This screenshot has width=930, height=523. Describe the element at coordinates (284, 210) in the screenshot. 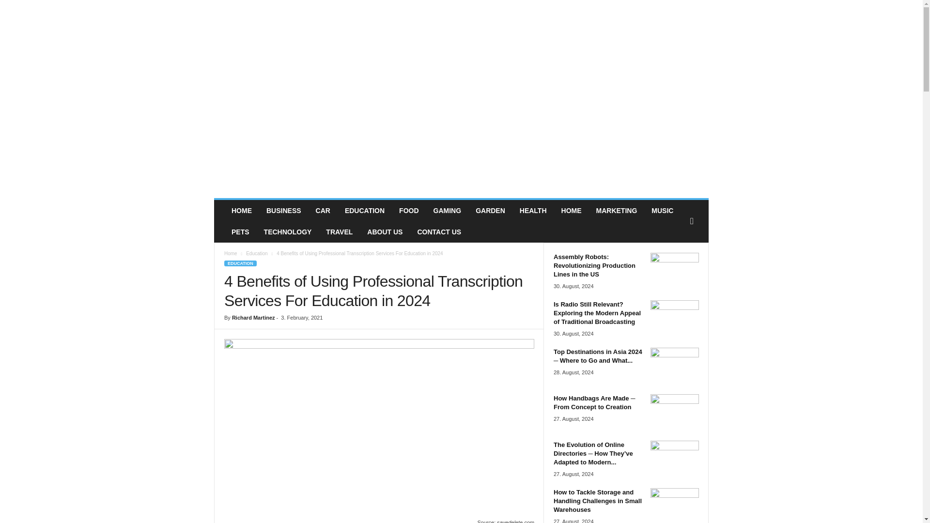

I see `BUSINESS` at that location.